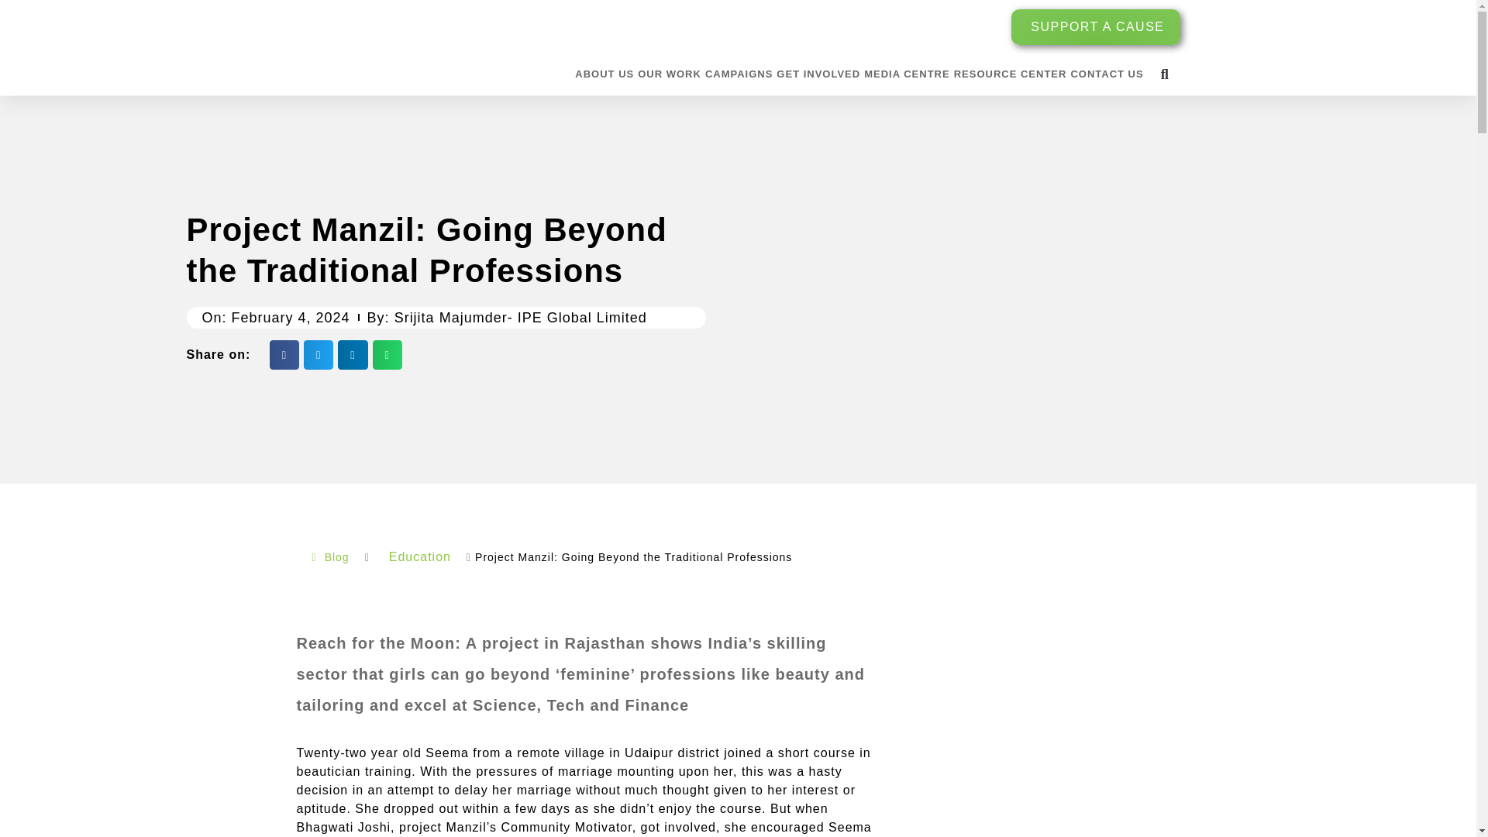 The image size is (1488, 837). I want to click on GET INVOLVED, so click(818, 74).